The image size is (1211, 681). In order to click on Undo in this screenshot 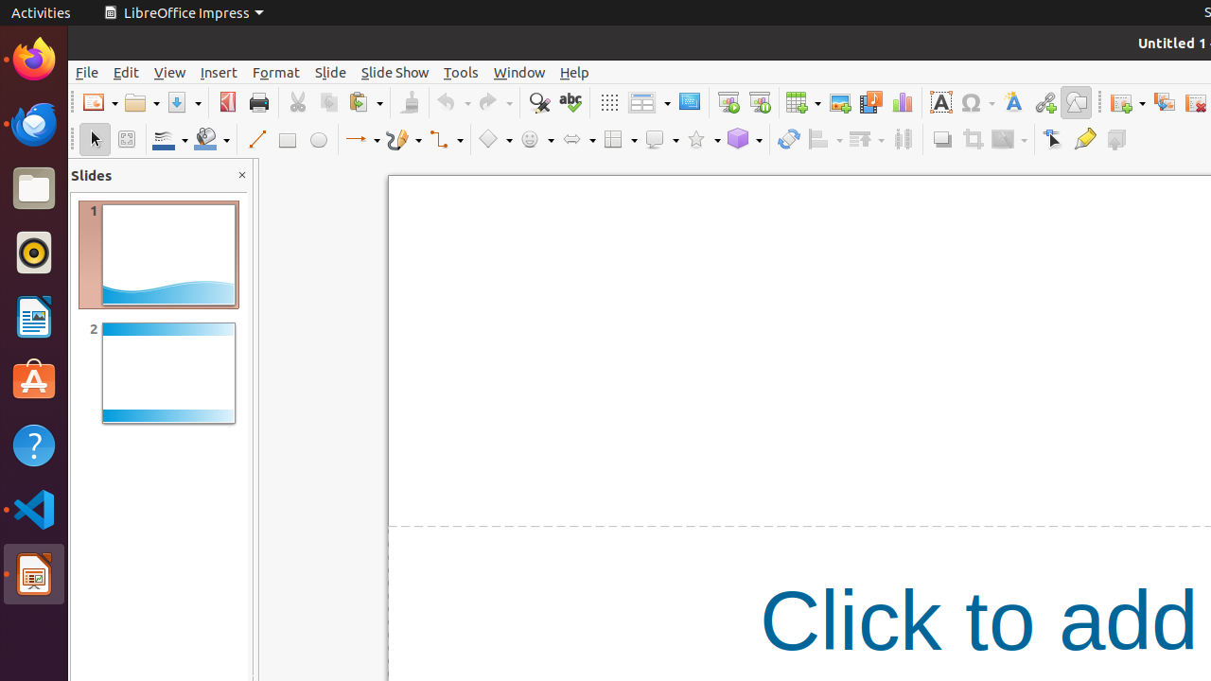, I will do `click(453, 102)`.